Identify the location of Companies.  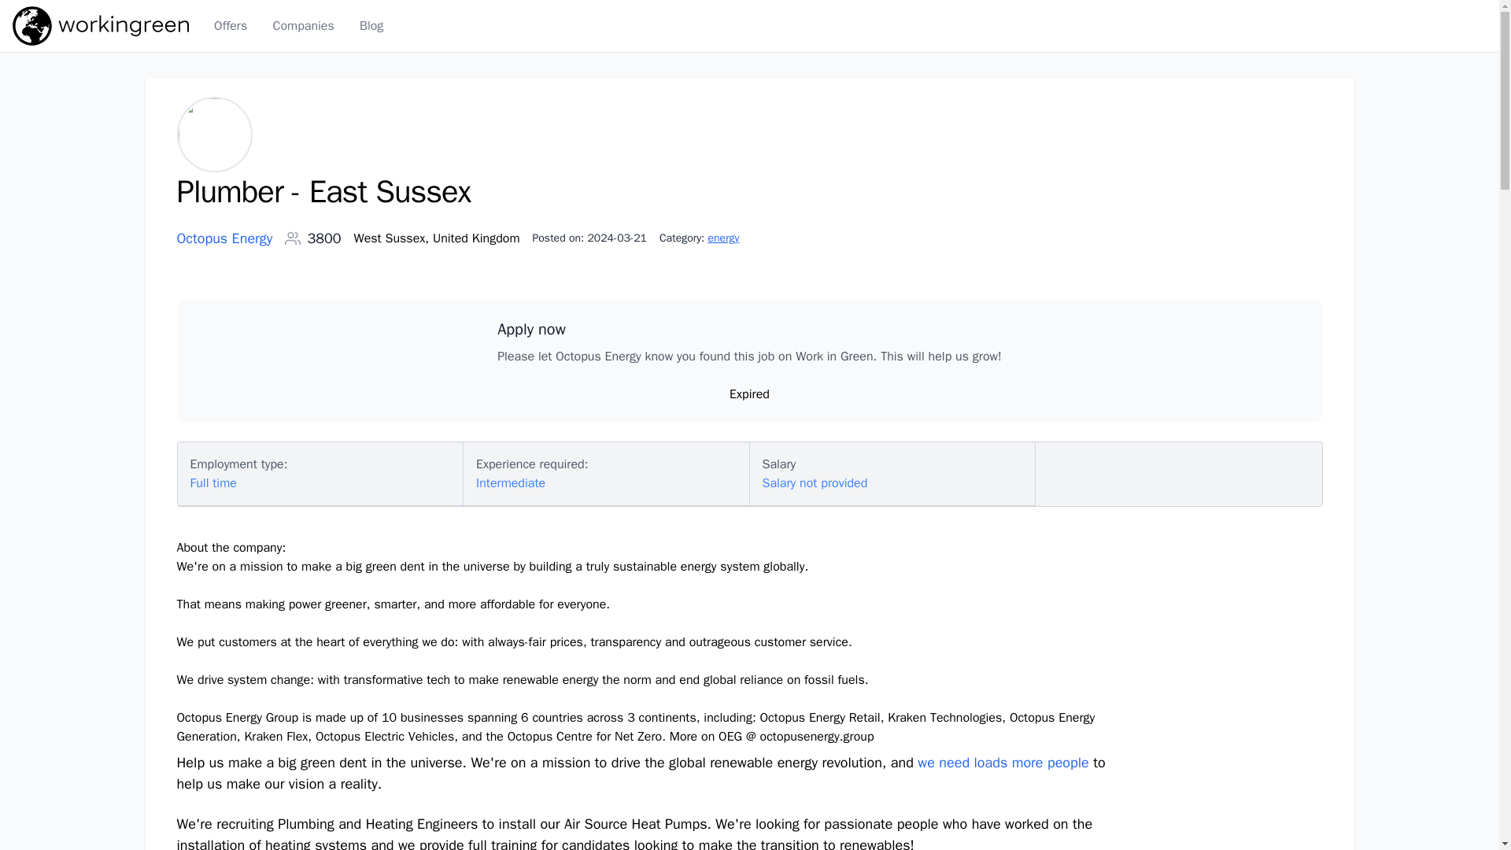
(302, 25).